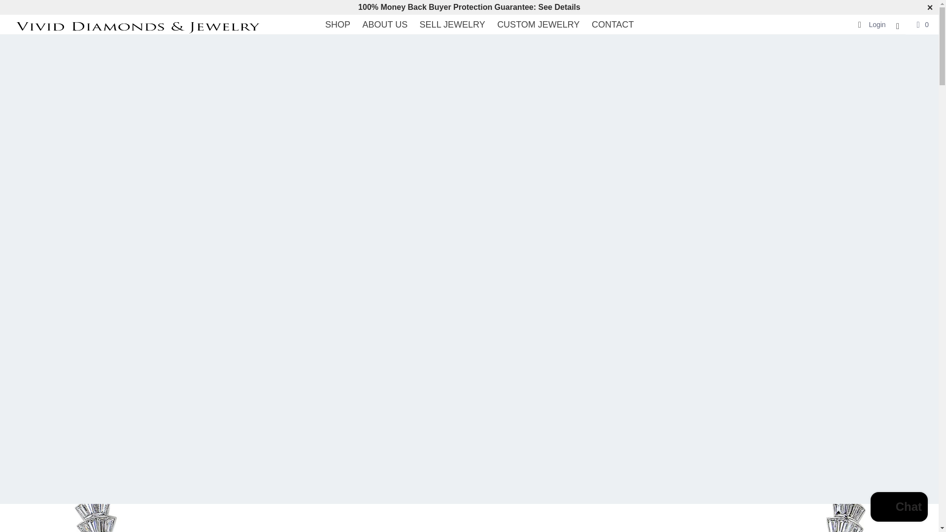 The image size is (946, 532). What do you see at coordinates (871, 25) in the screenshot?
I see `My Account ` at bounding box center [871, 25].